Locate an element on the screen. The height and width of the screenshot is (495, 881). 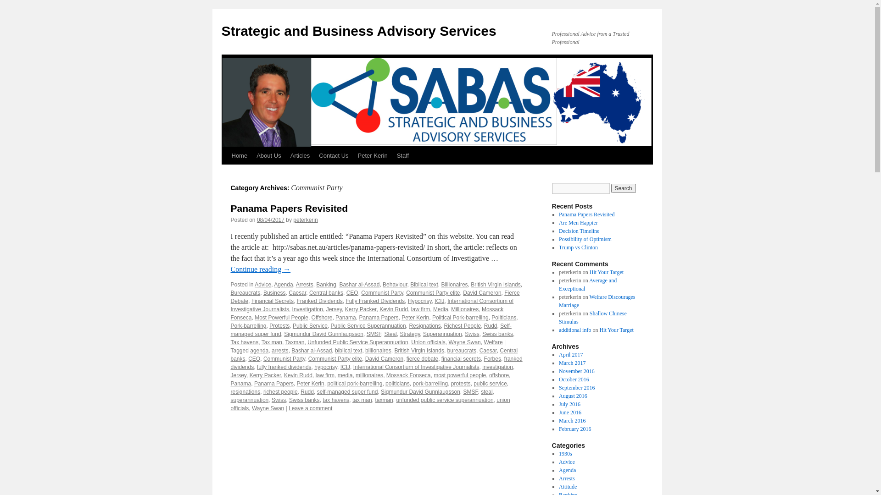
Mossack Fonseca is located at coordinates (367, 313).